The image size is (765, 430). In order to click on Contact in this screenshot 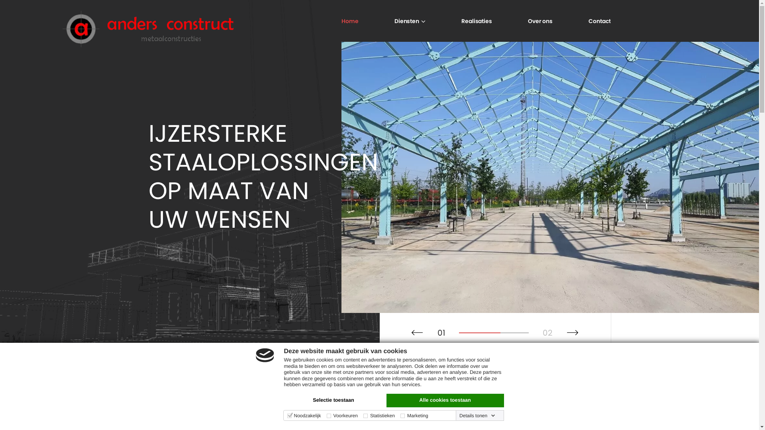, I will do `click(599, 21)`.